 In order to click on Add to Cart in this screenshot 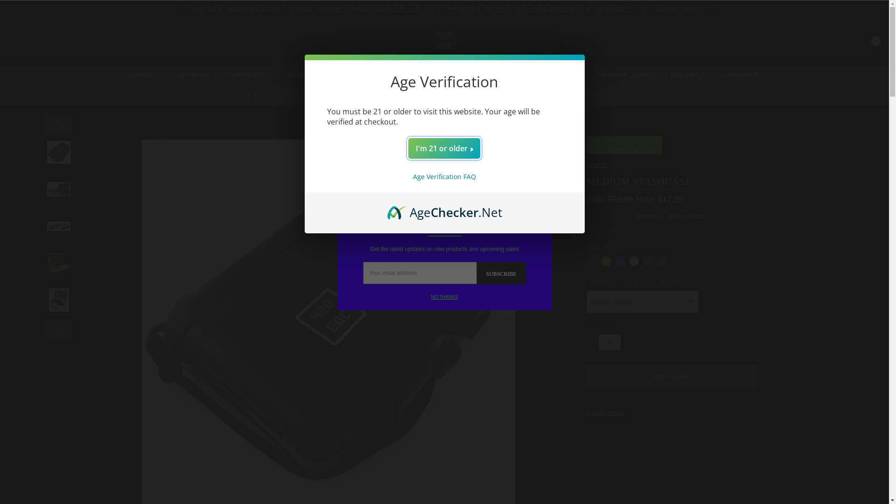, I will do `click(672, 377)`.